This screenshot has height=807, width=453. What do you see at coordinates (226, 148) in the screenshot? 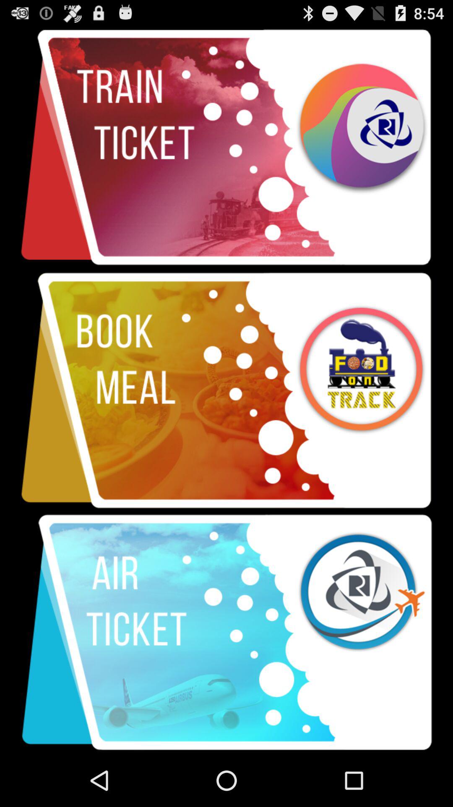
I see `select train ticket option` at bounding box center [226, 148].